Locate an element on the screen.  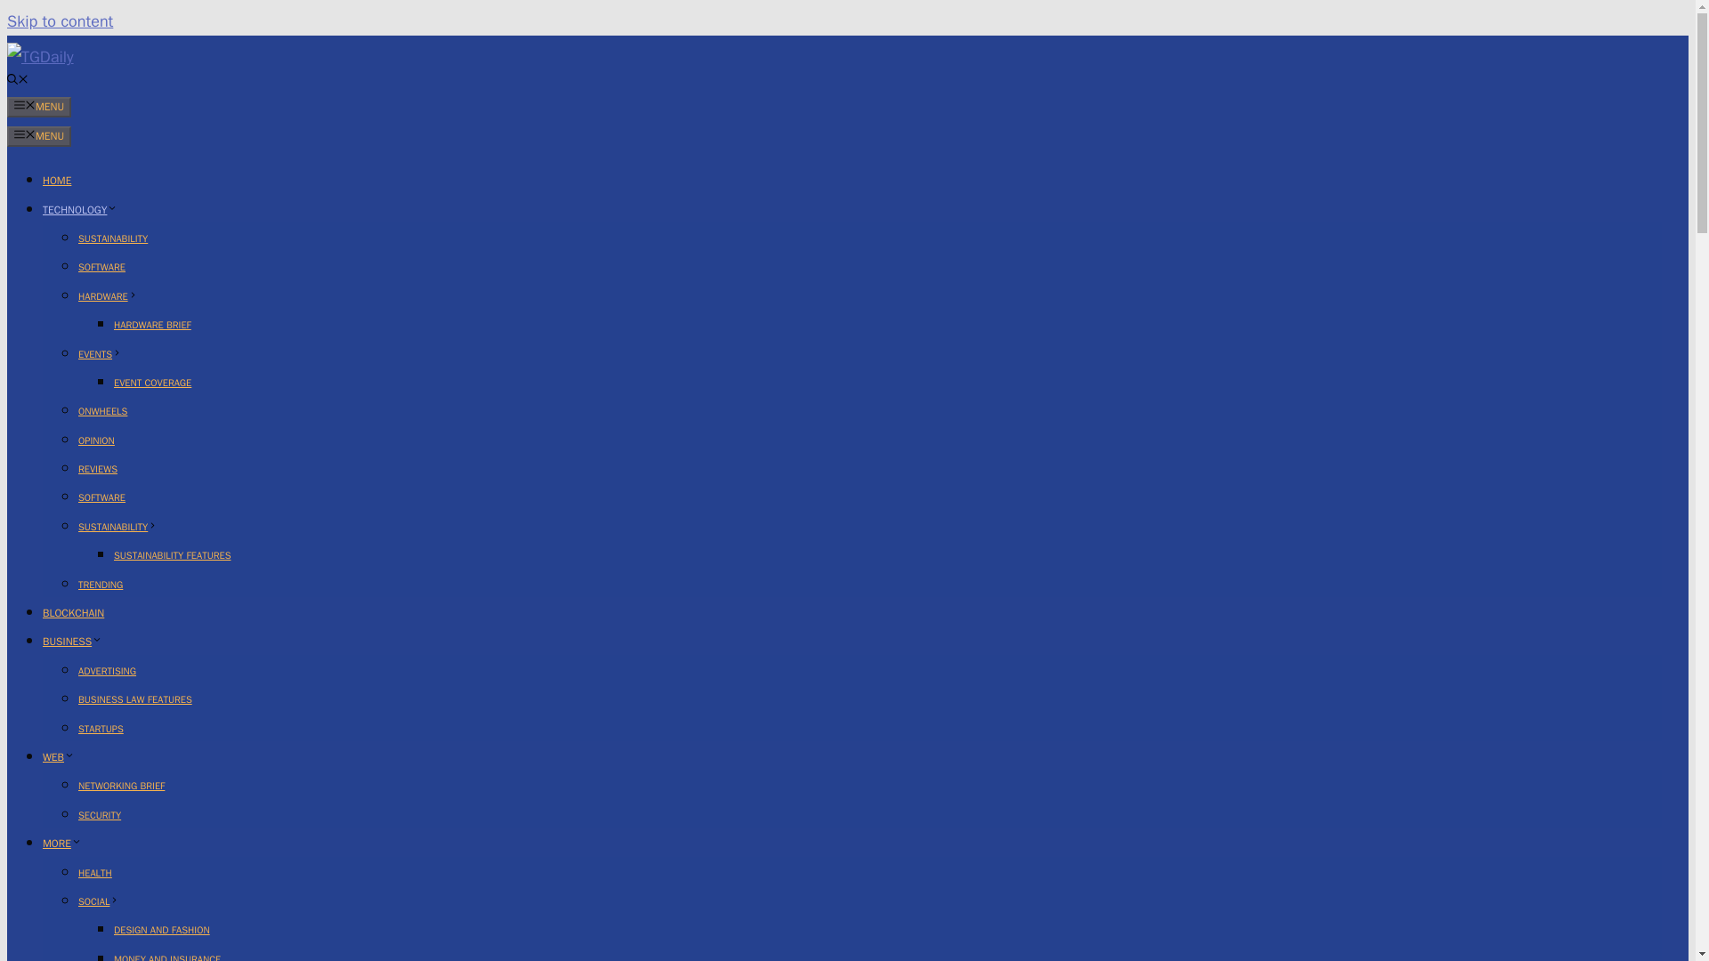
Skip to content is located at coordinates (59, 20).